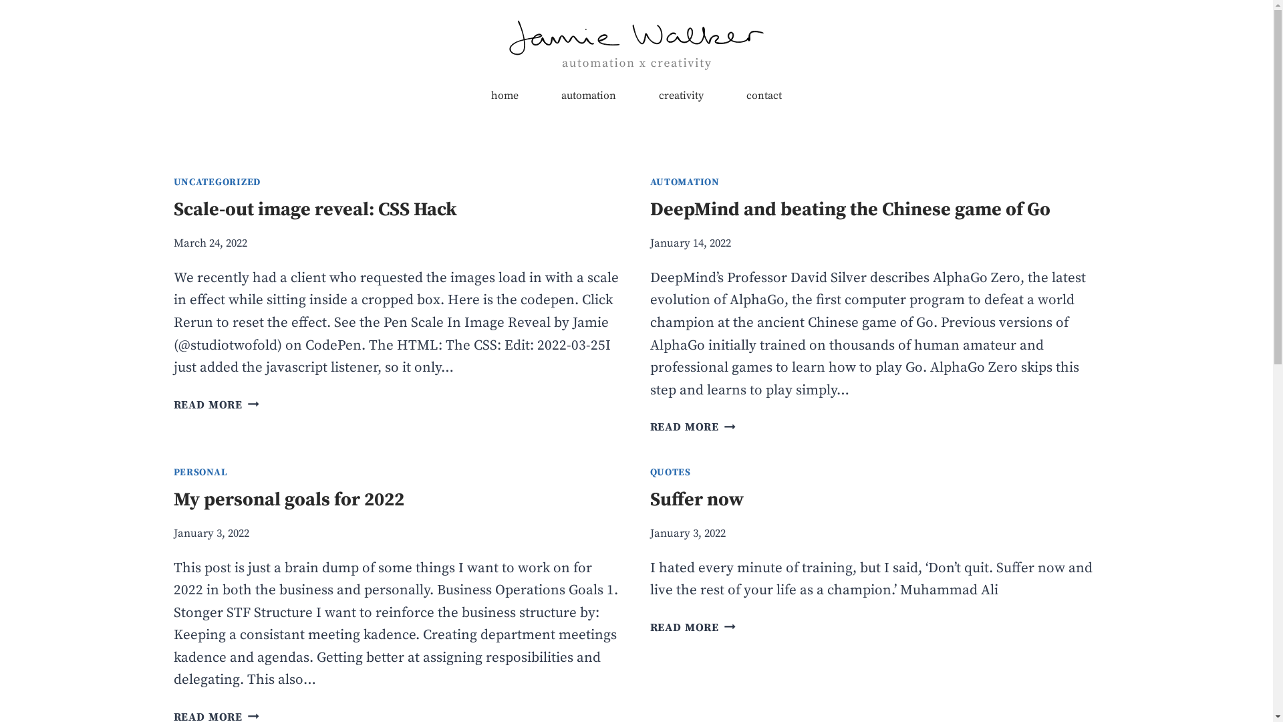  What do you see at coordinates (200, 473) in the screenshot?
I see `PERSONAL` at bounding box center [200, 473].